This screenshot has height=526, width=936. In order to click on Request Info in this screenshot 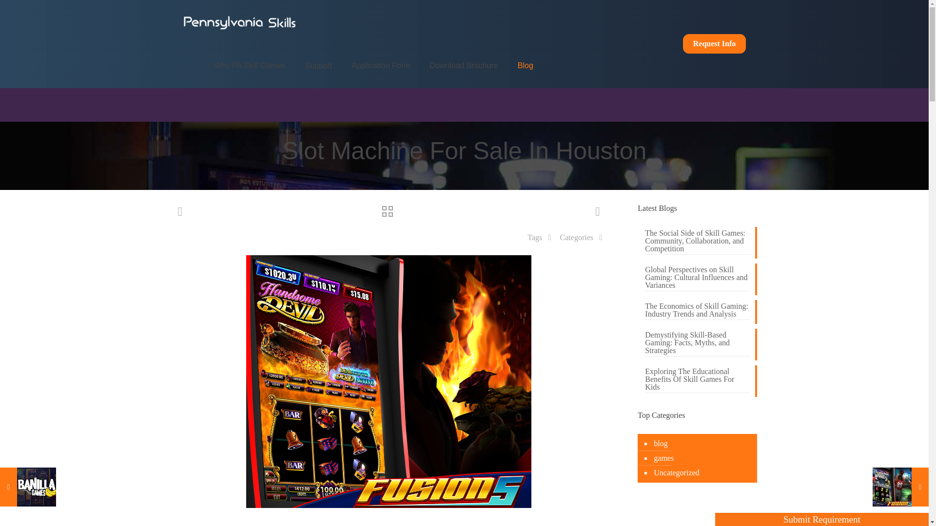, I will do `click(715, 44)`.